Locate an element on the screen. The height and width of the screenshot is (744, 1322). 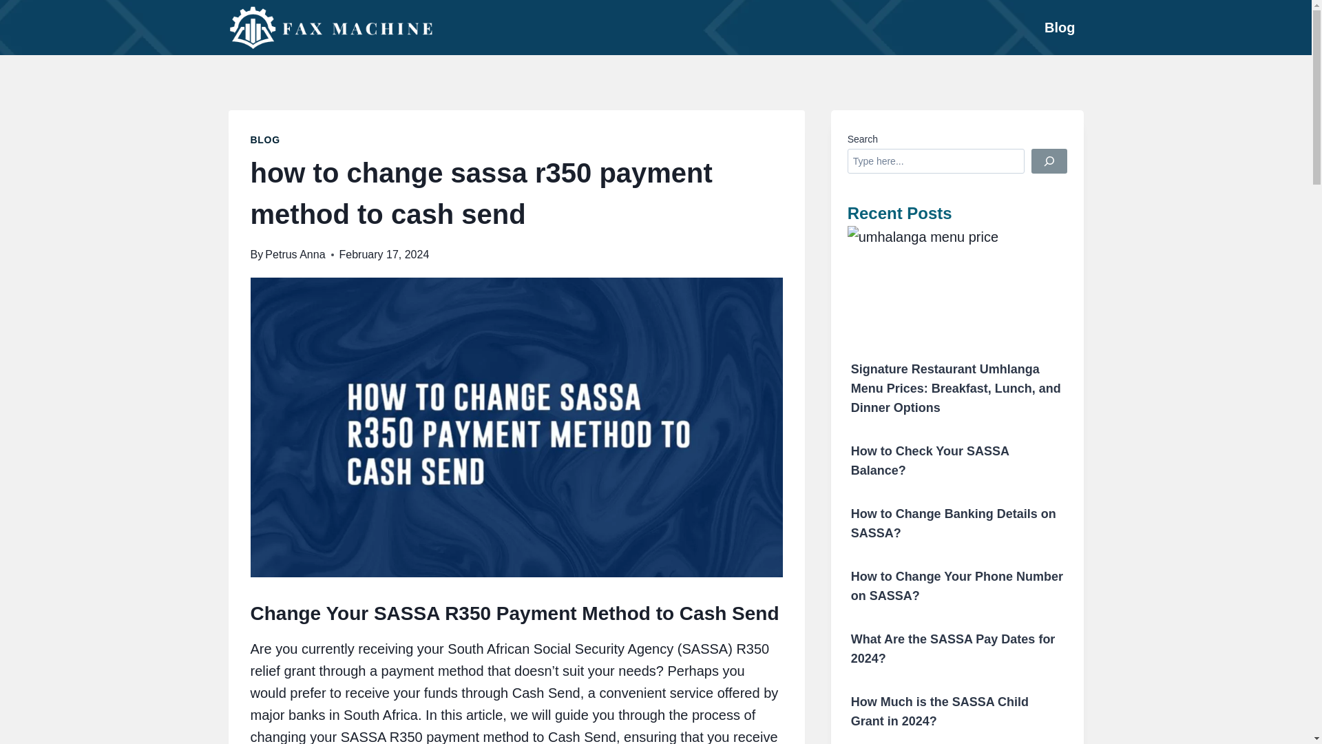
Petrus Anna is located at coordinates (295, 254).